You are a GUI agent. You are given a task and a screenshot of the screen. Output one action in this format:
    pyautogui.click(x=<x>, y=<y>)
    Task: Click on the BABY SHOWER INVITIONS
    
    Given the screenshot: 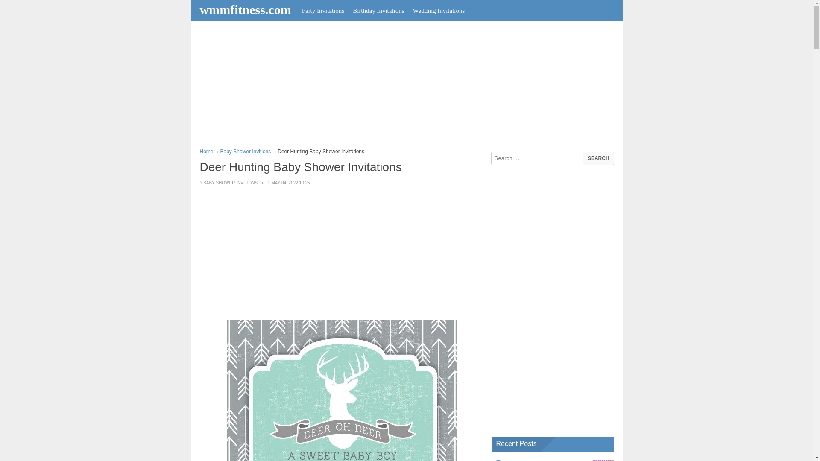 What is the action you would take?
    pyautogui.click(x=230, y=183)
    